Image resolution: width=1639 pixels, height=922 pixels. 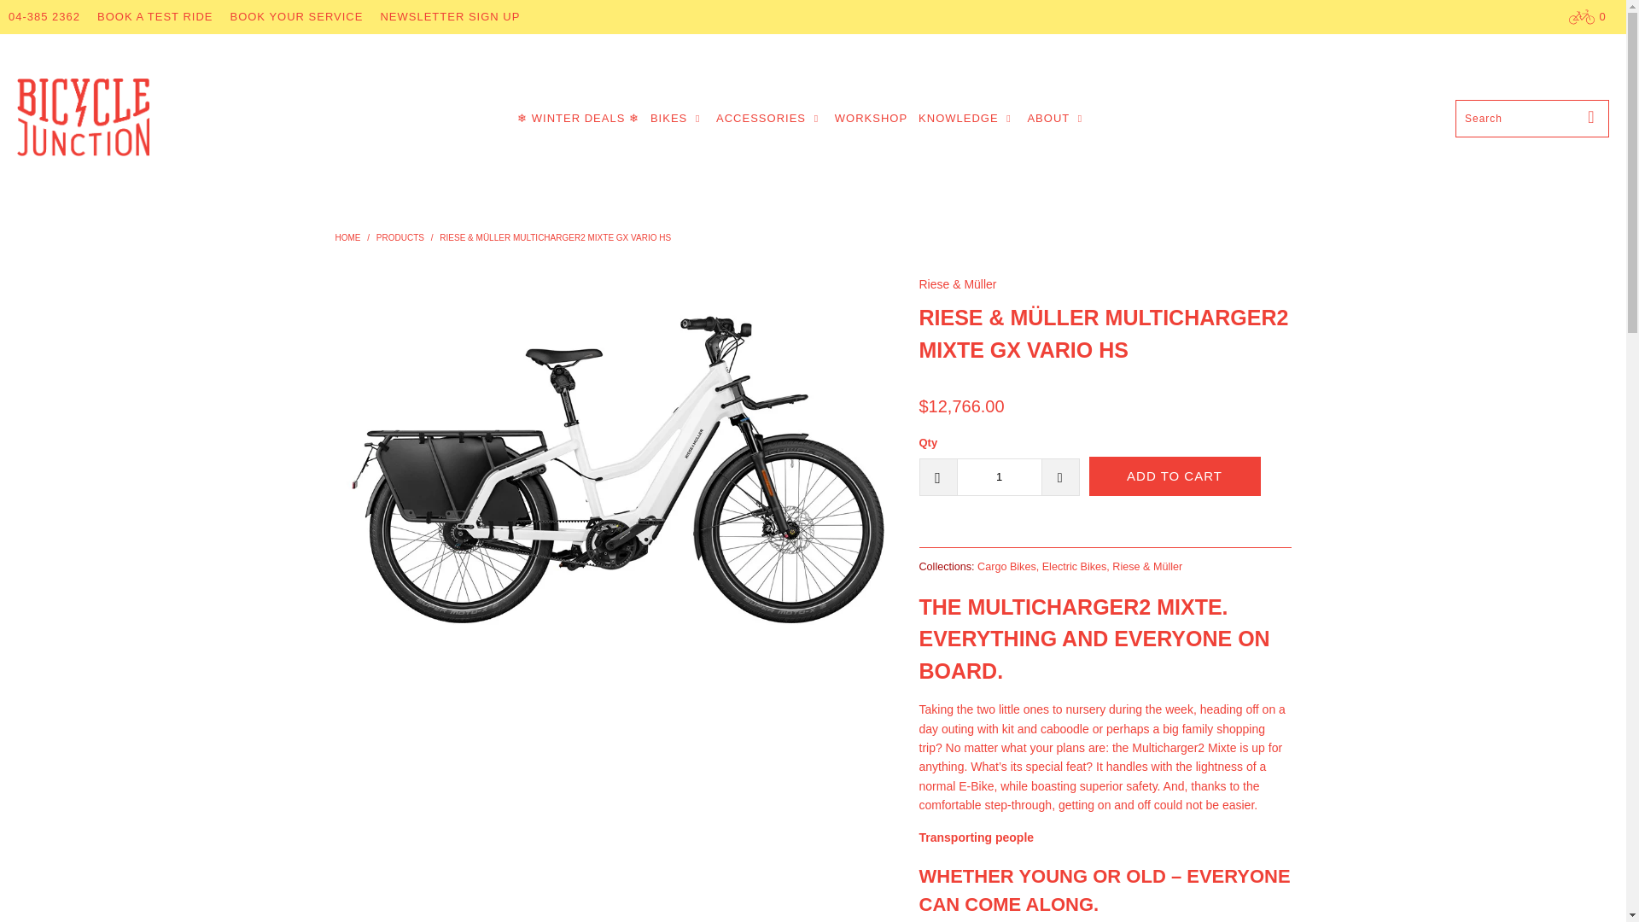 I want to click on Bicycle Junction, so click(x=82, y=118).